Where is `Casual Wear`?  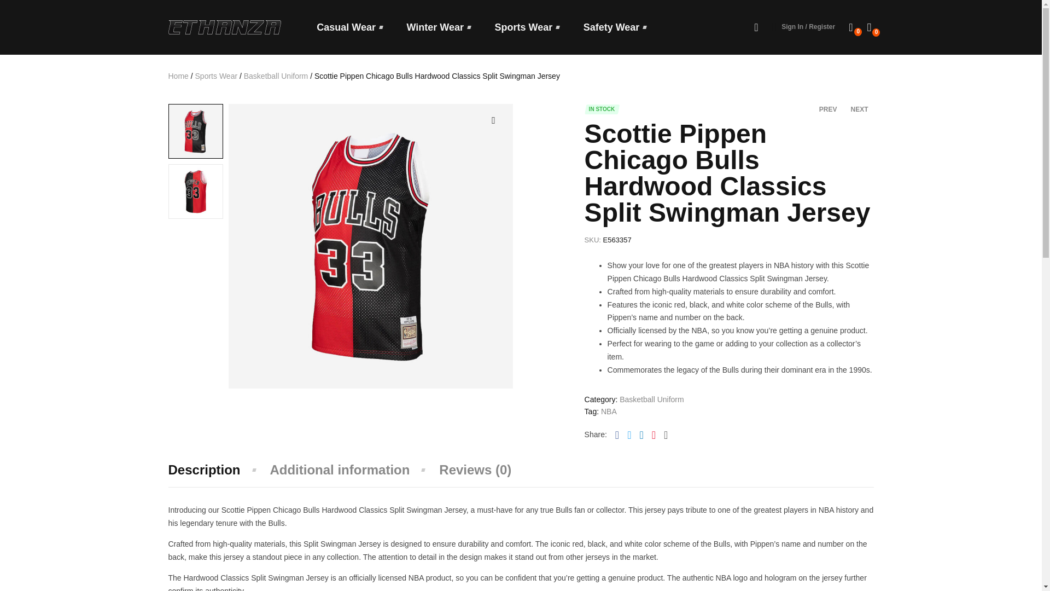 Casual Wear is located at coordinates (349, 26).